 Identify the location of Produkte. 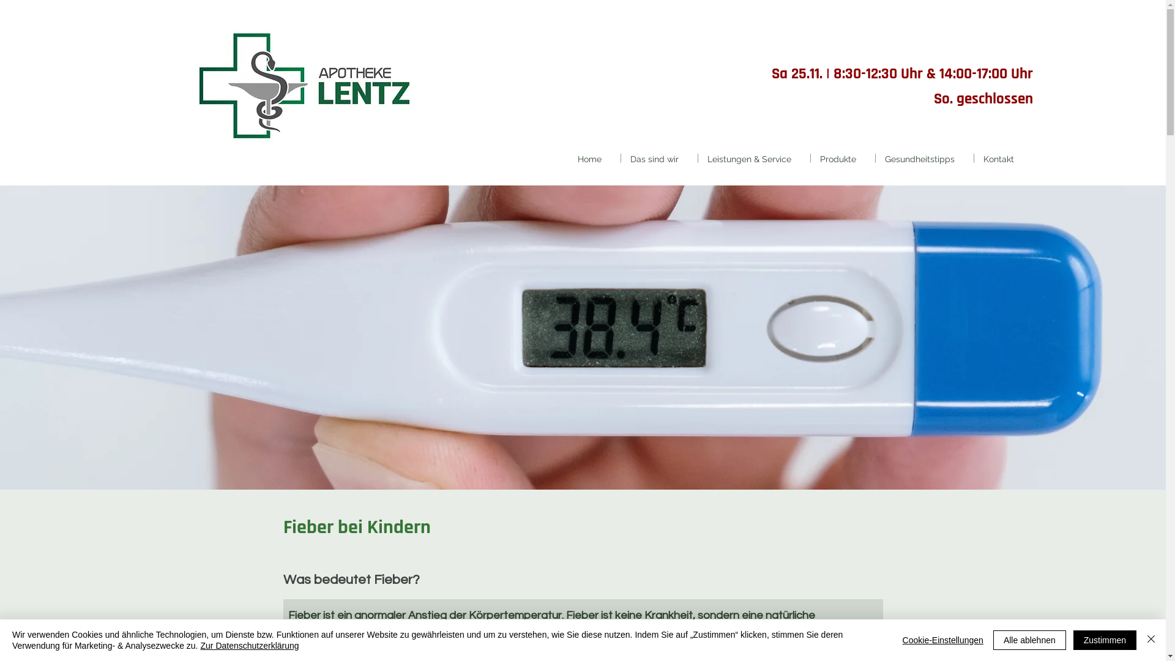
(843, 158).